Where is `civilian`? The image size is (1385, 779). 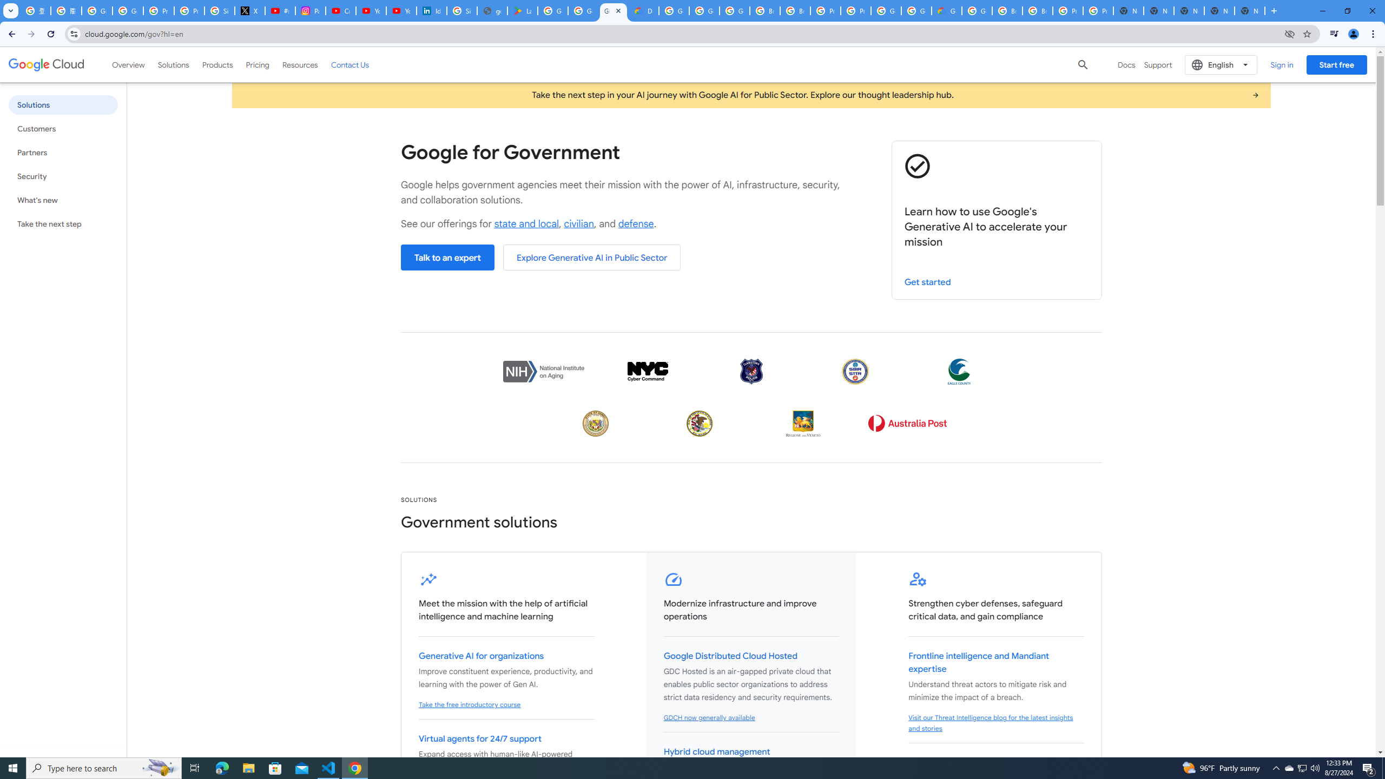
civilian is located at coordinates (579, 224).